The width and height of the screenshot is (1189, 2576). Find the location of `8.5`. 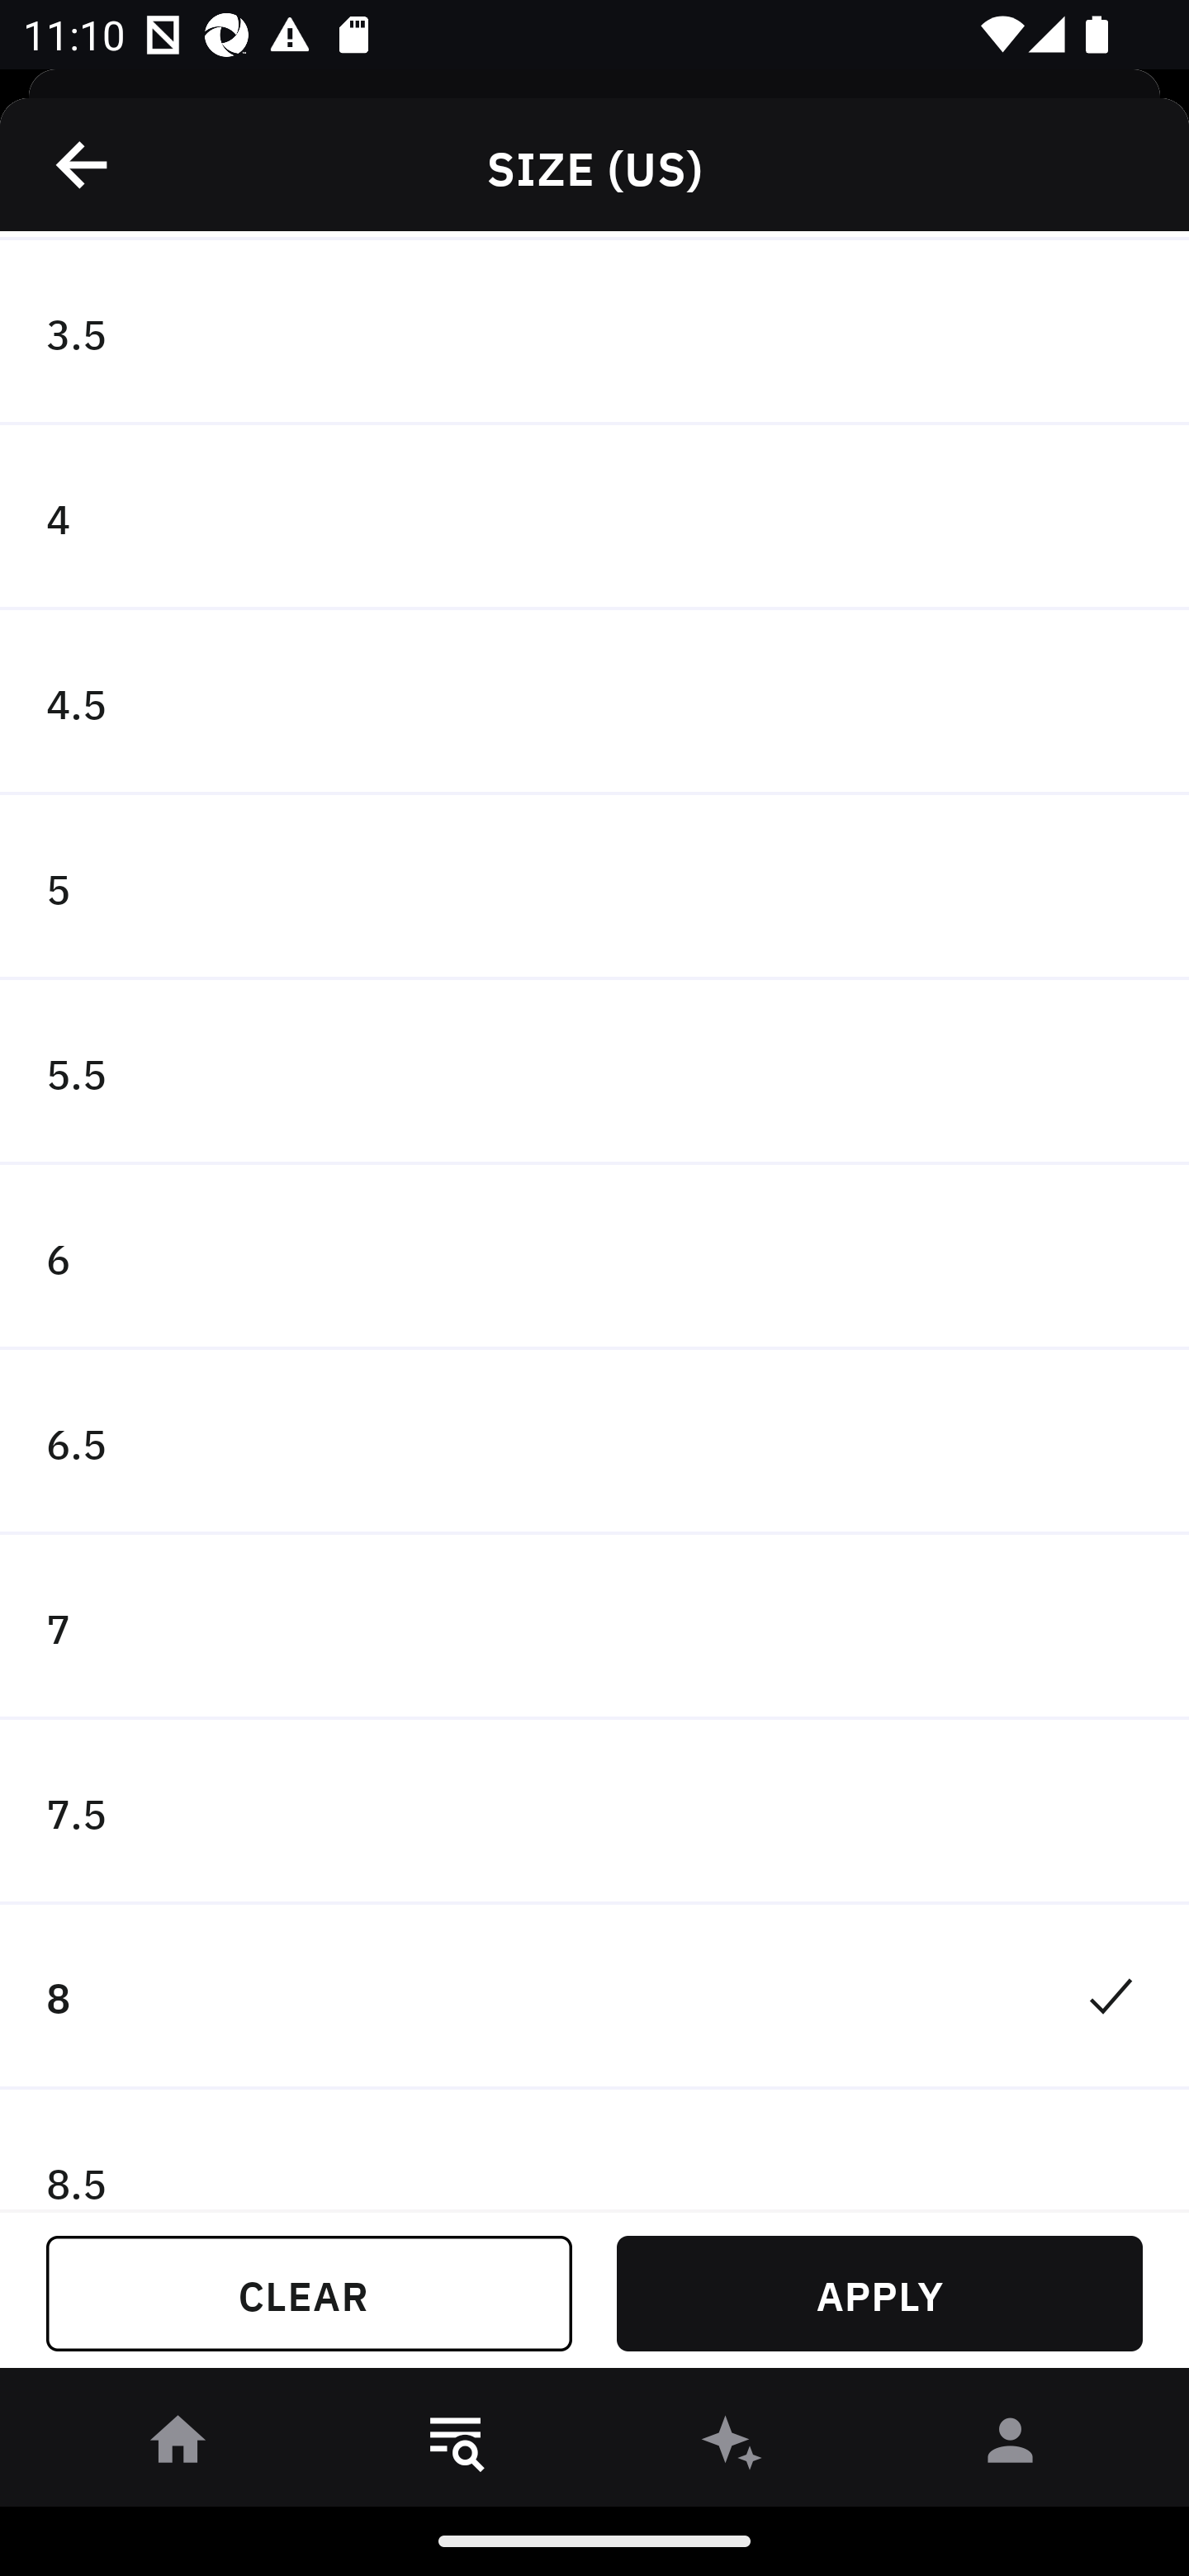

8.5 is located at coordinates (594, 2149).